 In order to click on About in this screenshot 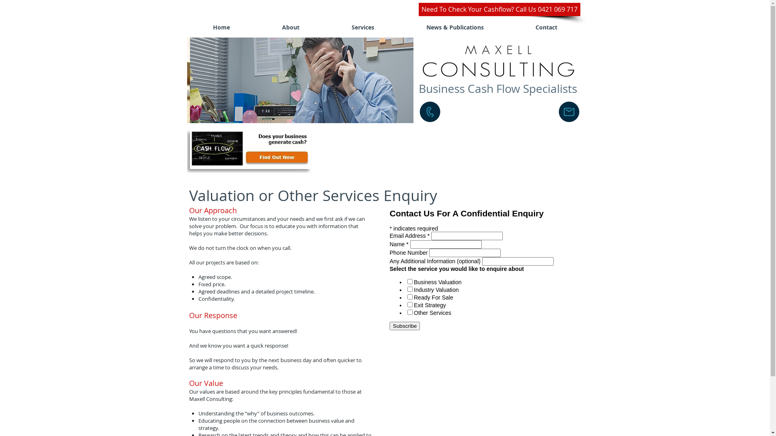, I will do `click(291, 27)`.